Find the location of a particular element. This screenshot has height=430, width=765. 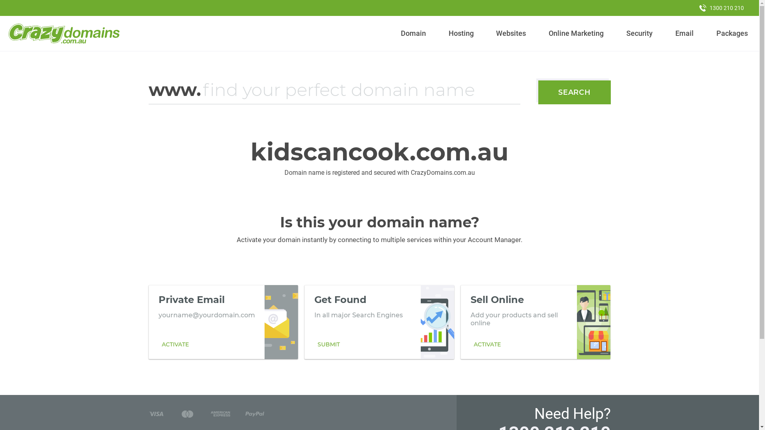

Security is located at coordinates (640, 33).